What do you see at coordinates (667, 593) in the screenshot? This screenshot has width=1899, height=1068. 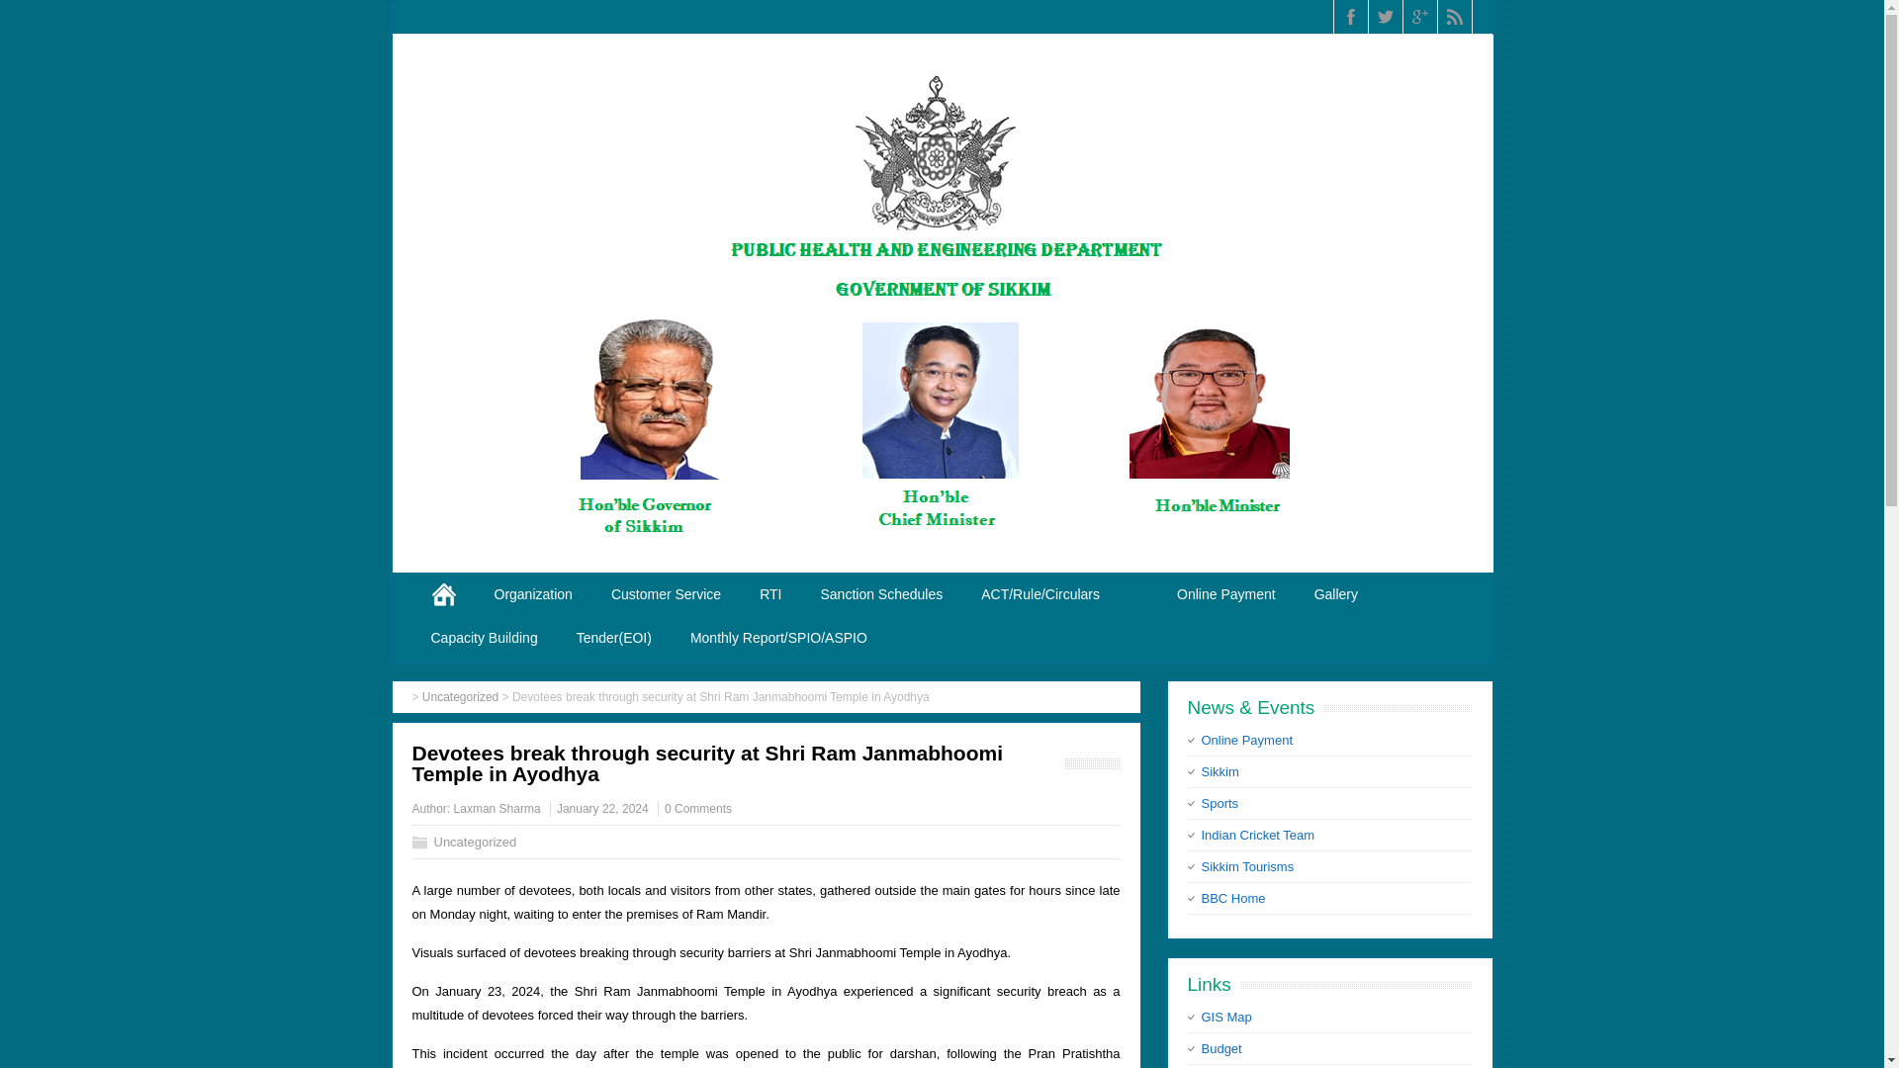 I see `Customer Service` at bounding box center [667, 593].